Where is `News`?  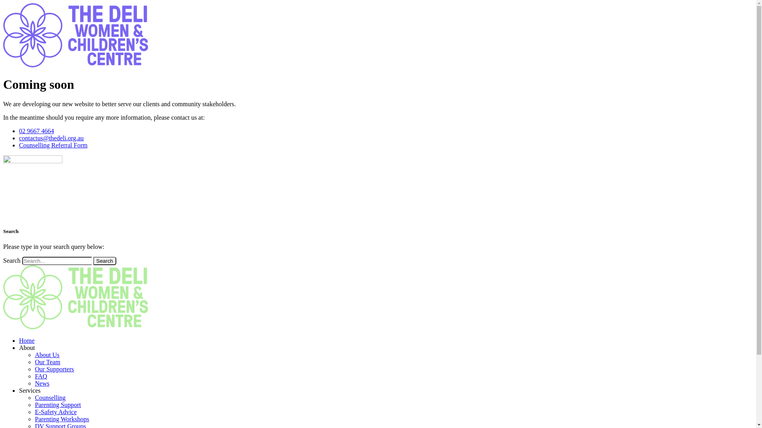 News is located at coordinates (42, 384).